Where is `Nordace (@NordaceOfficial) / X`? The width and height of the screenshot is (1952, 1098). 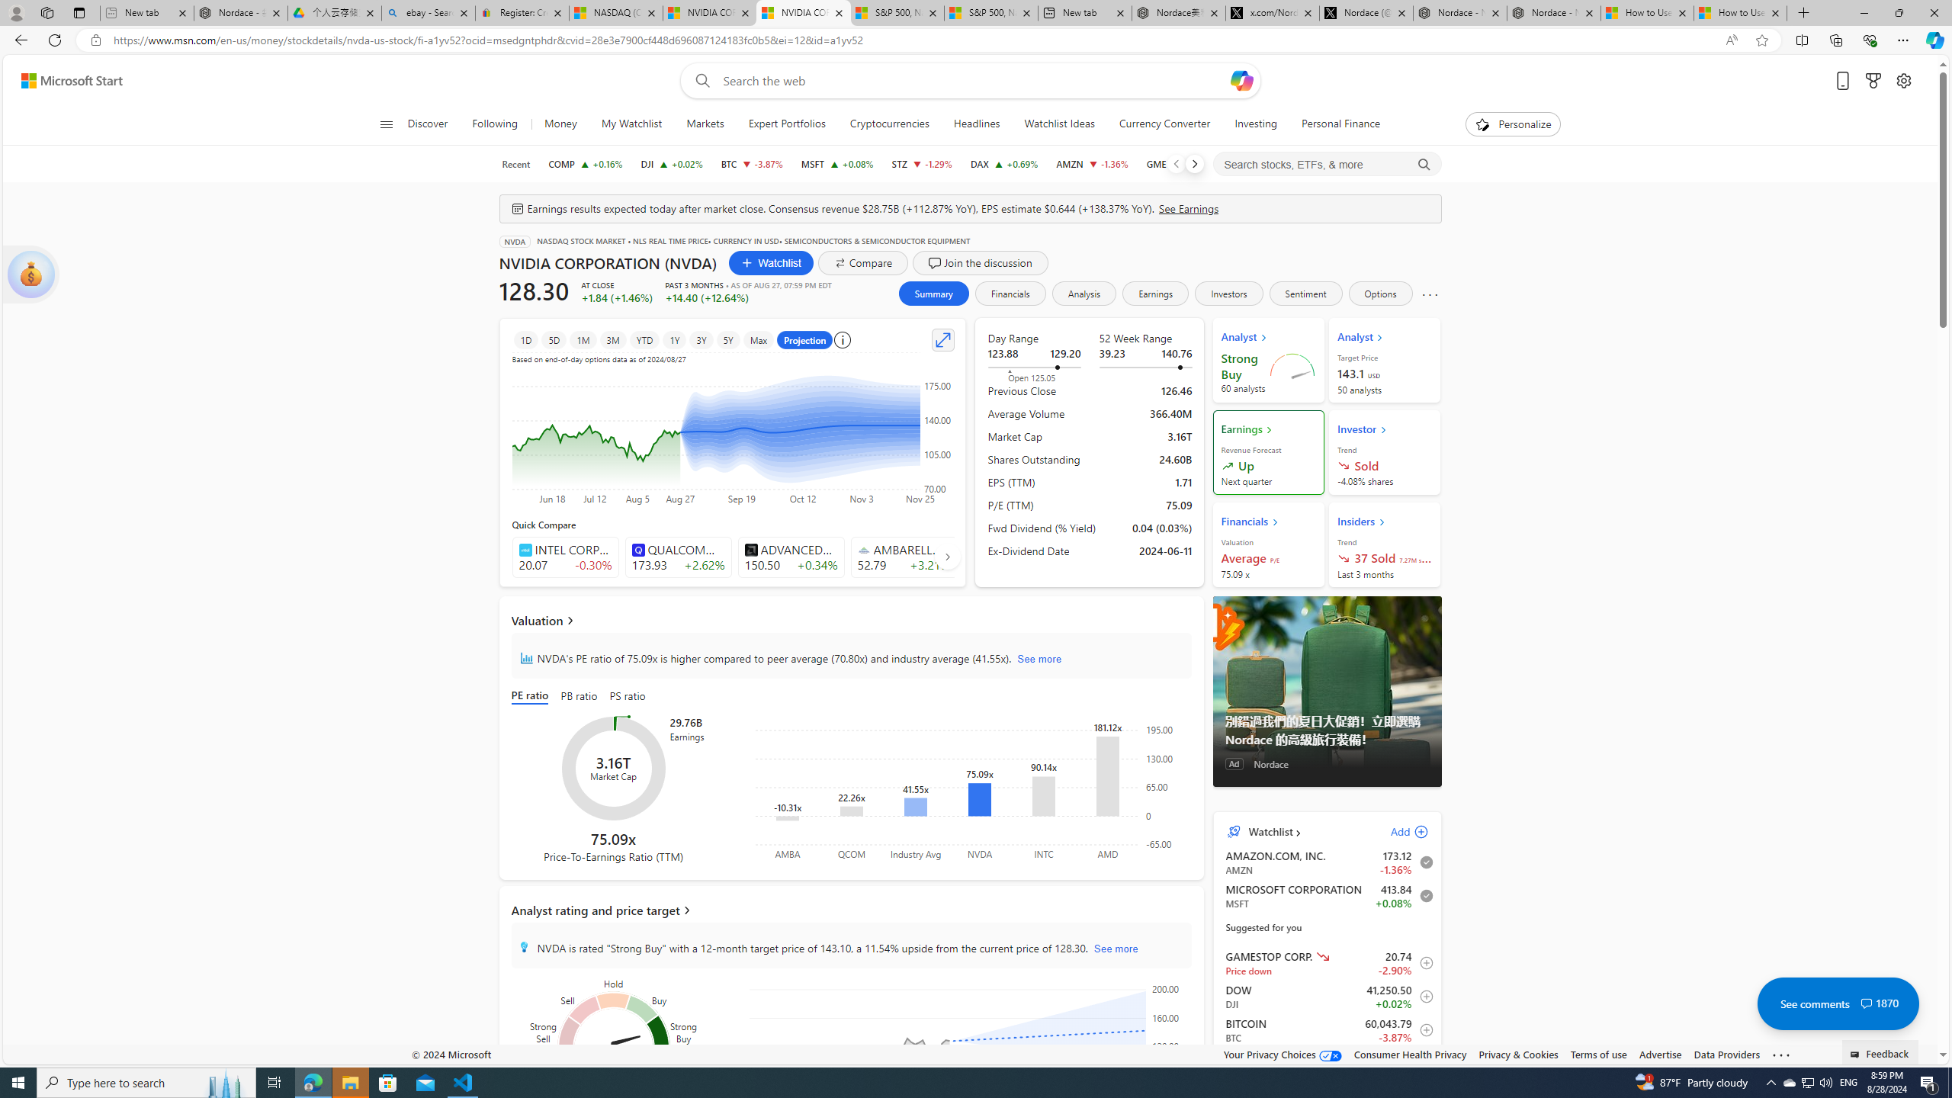 Nordace (@NordaceOfficial) / X is located at coordinates (1366, 13).